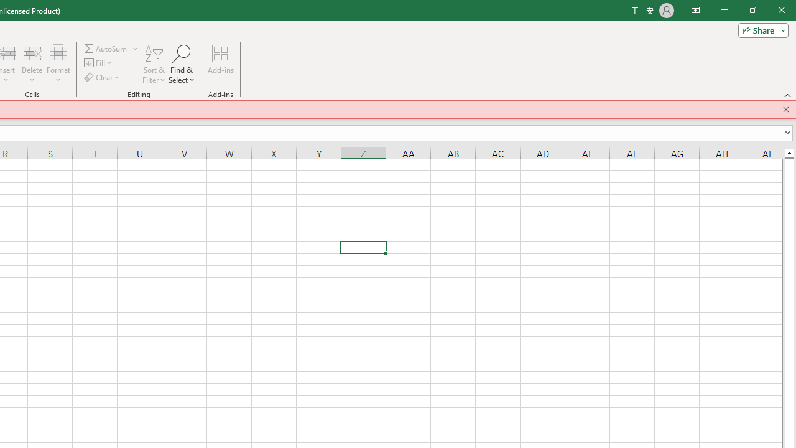 The height and width of the screenshot is (448, 796). What do you see at coordinates (182, 63) in the screenshot?
I see `Find & Select` at bounding box center [182, 63].